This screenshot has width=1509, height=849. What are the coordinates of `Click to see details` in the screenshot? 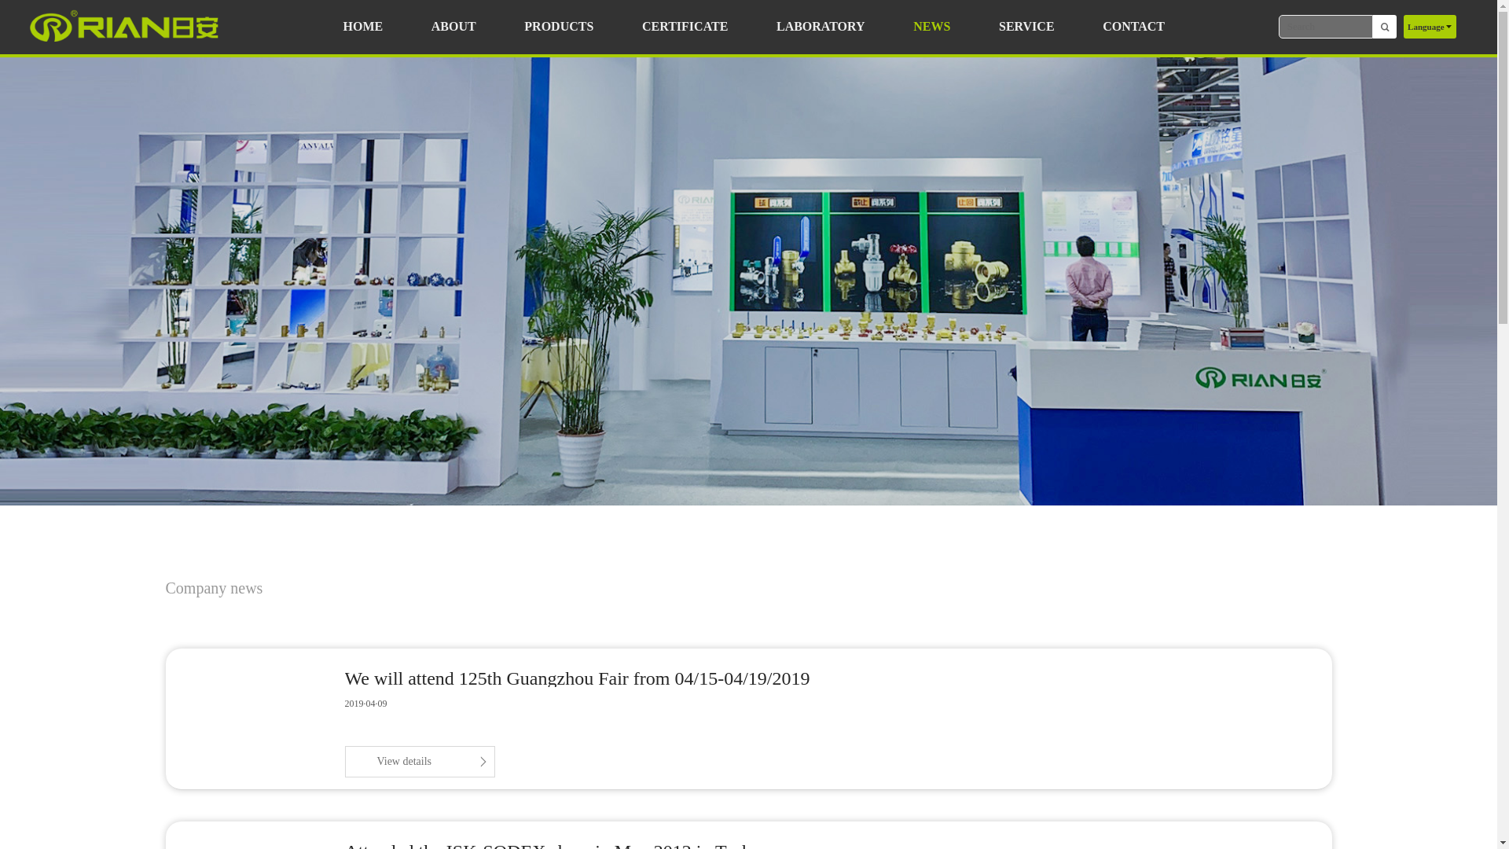 It's located at (419, 762).